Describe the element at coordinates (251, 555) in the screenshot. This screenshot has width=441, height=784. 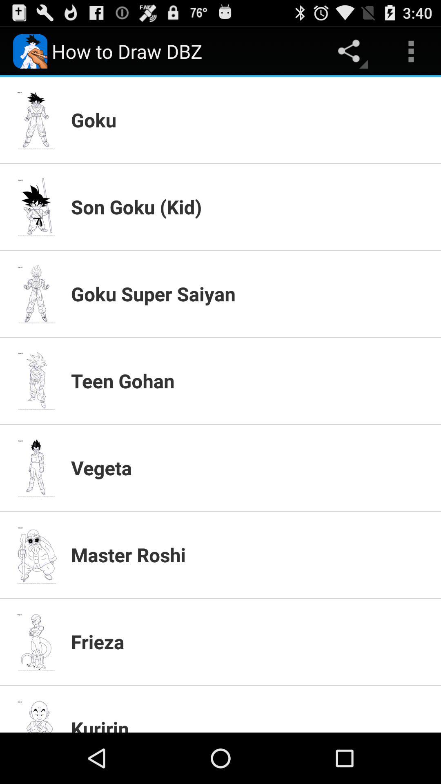
I see `scroll to the master roshi app` at that location.